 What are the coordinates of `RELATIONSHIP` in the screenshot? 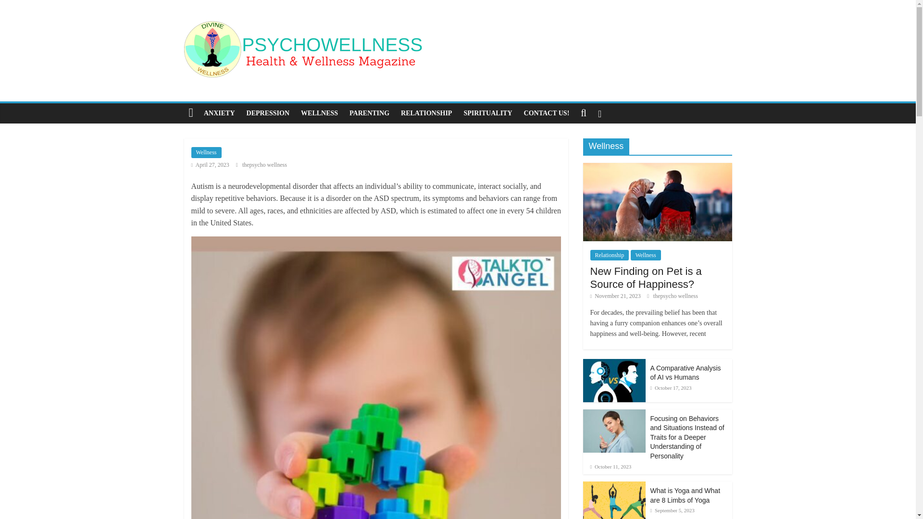 It's located at (426, 113).